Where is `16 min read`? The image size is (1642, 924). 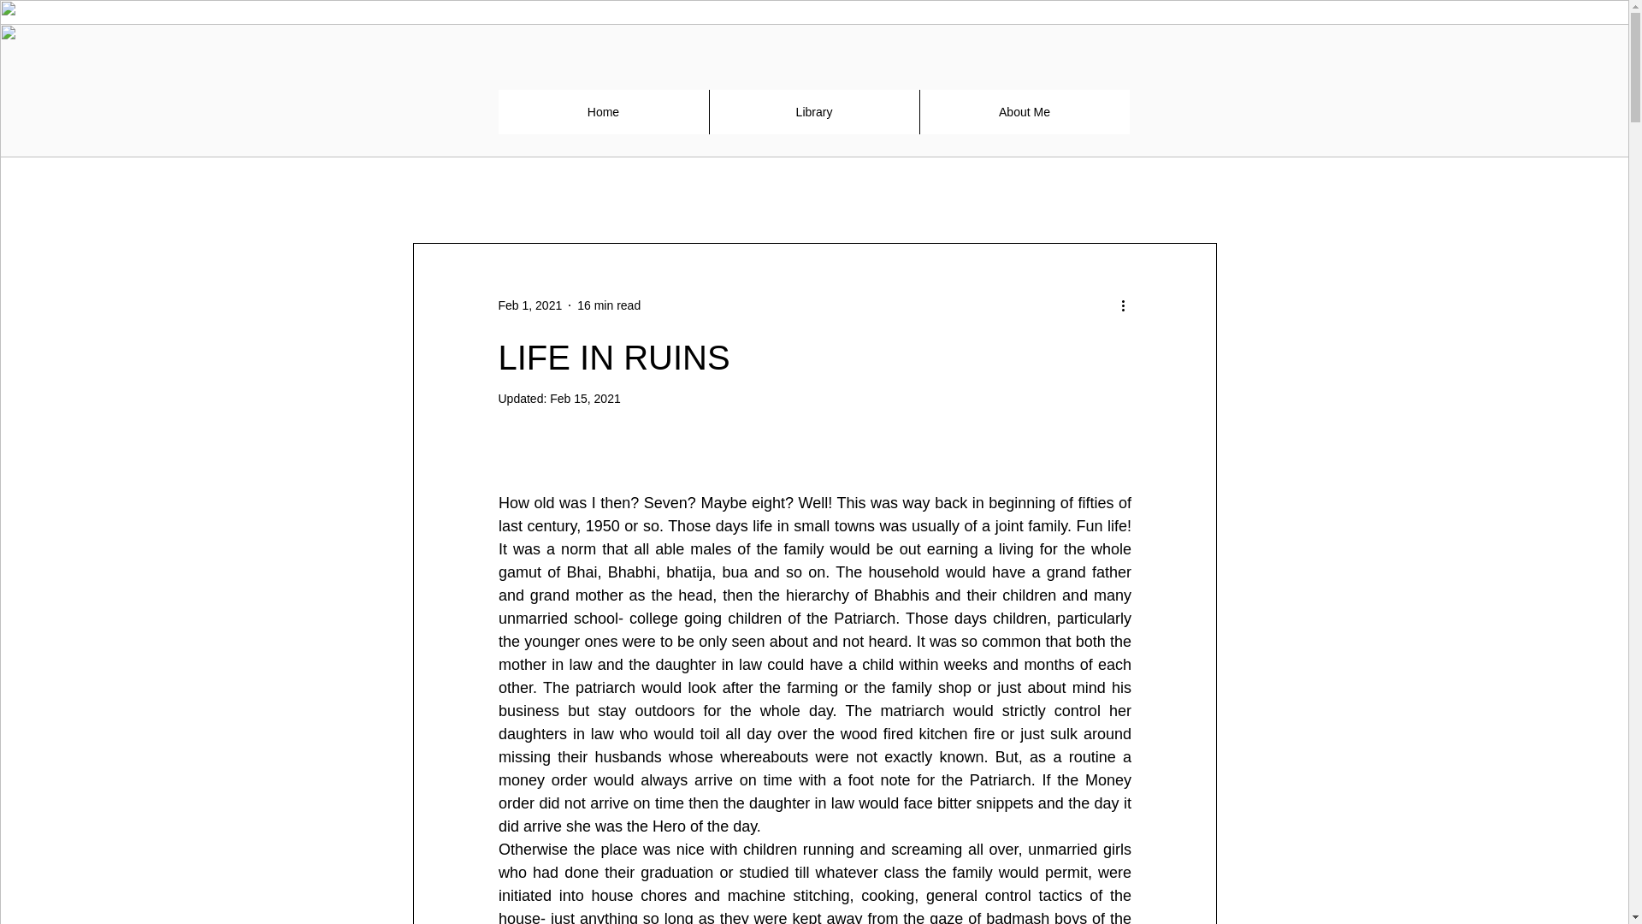 16 min read is located at coordinates (609, 304).